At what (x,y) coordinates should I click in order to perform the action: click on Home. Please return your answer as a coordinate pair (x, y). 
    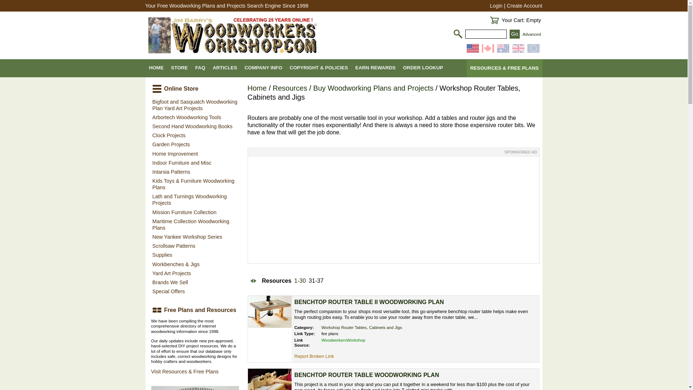
    Looking at the image, I should click on (257, 88).